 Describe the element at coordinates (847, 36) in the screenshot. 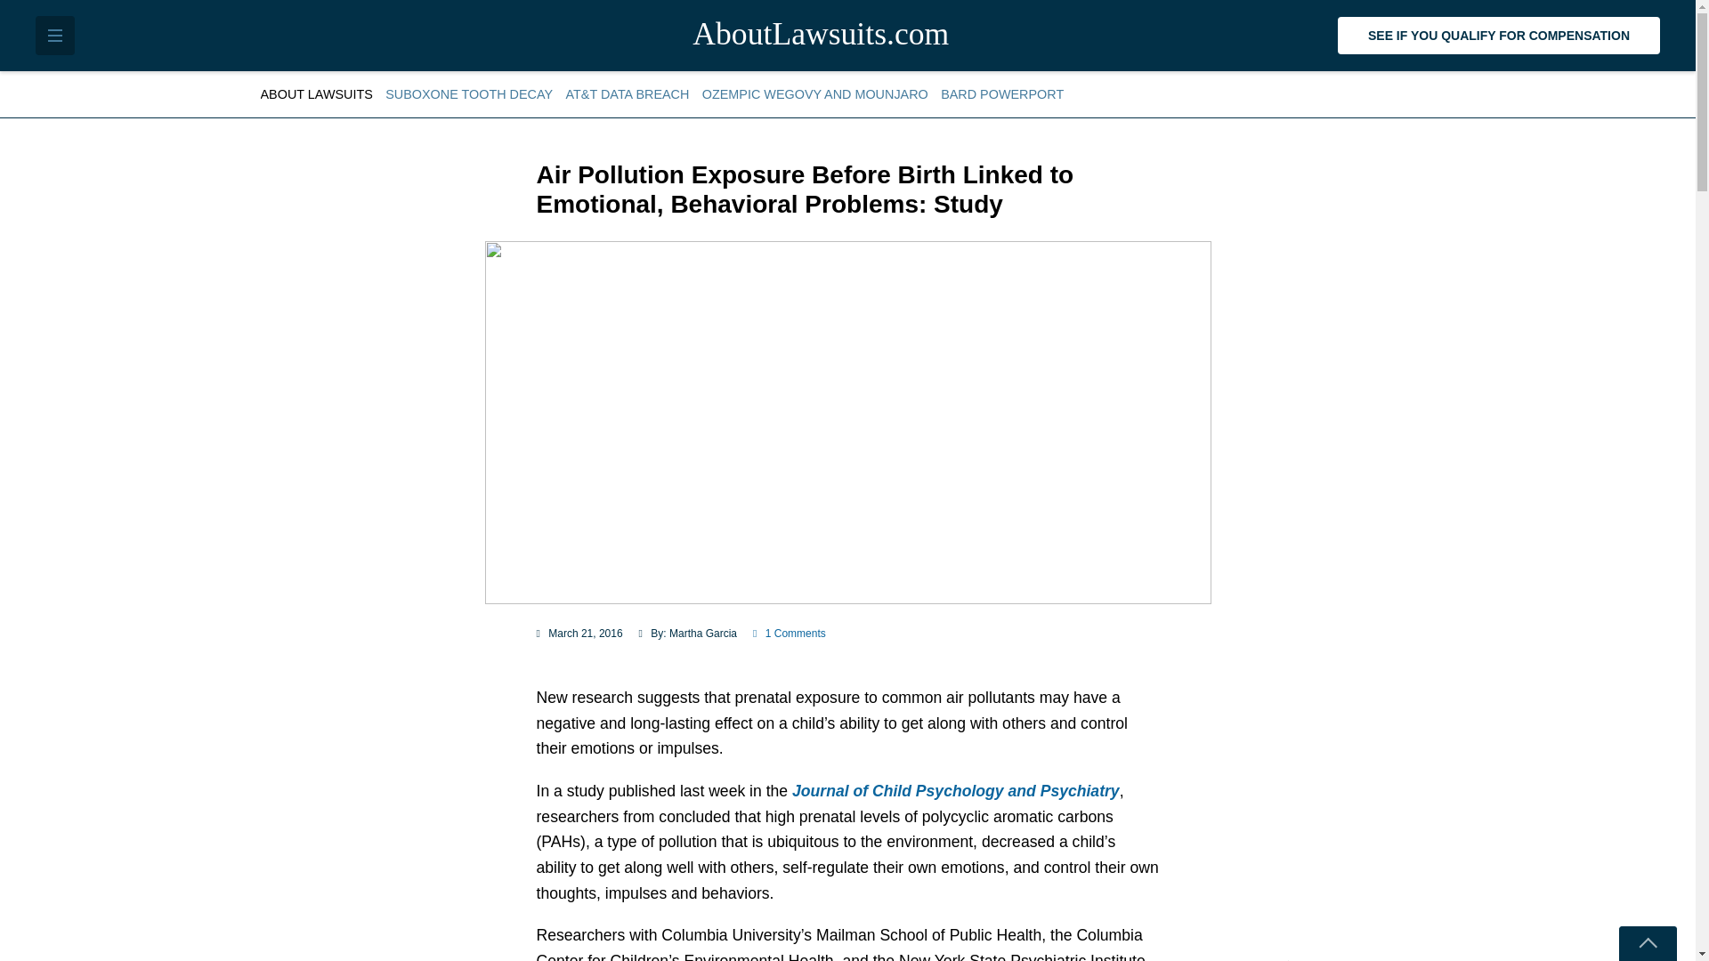

I see `AboutLawsuits.com` at that location.